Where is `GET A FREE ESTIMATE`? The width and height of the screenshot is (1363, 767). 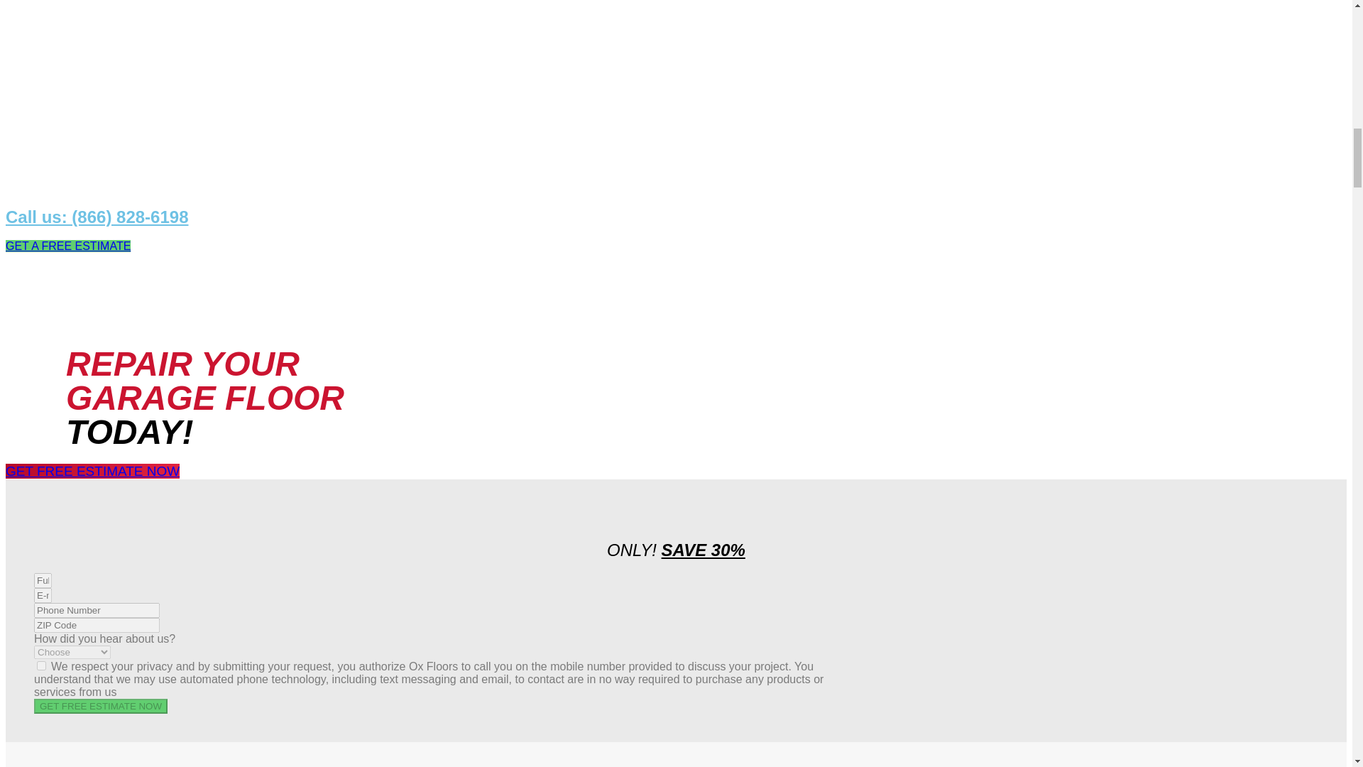 GET A FREE ESTIMATE is located at coordinates (68, 246).